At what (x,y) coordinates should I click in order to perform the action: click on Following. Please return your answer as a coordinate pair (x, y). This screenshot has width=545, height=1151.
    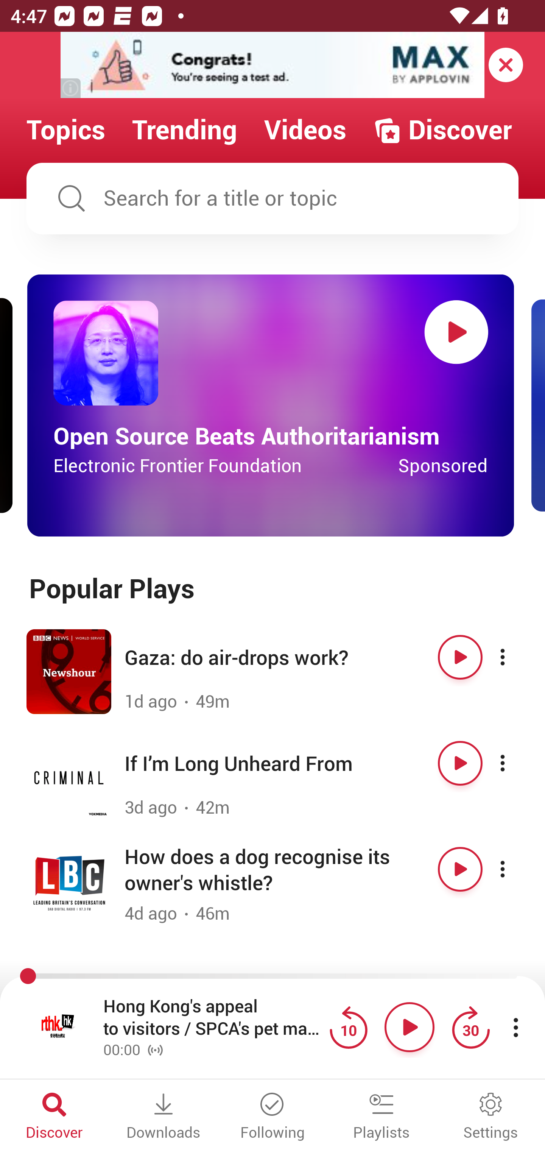
    Looking at the image, I should click on (272, 1117).